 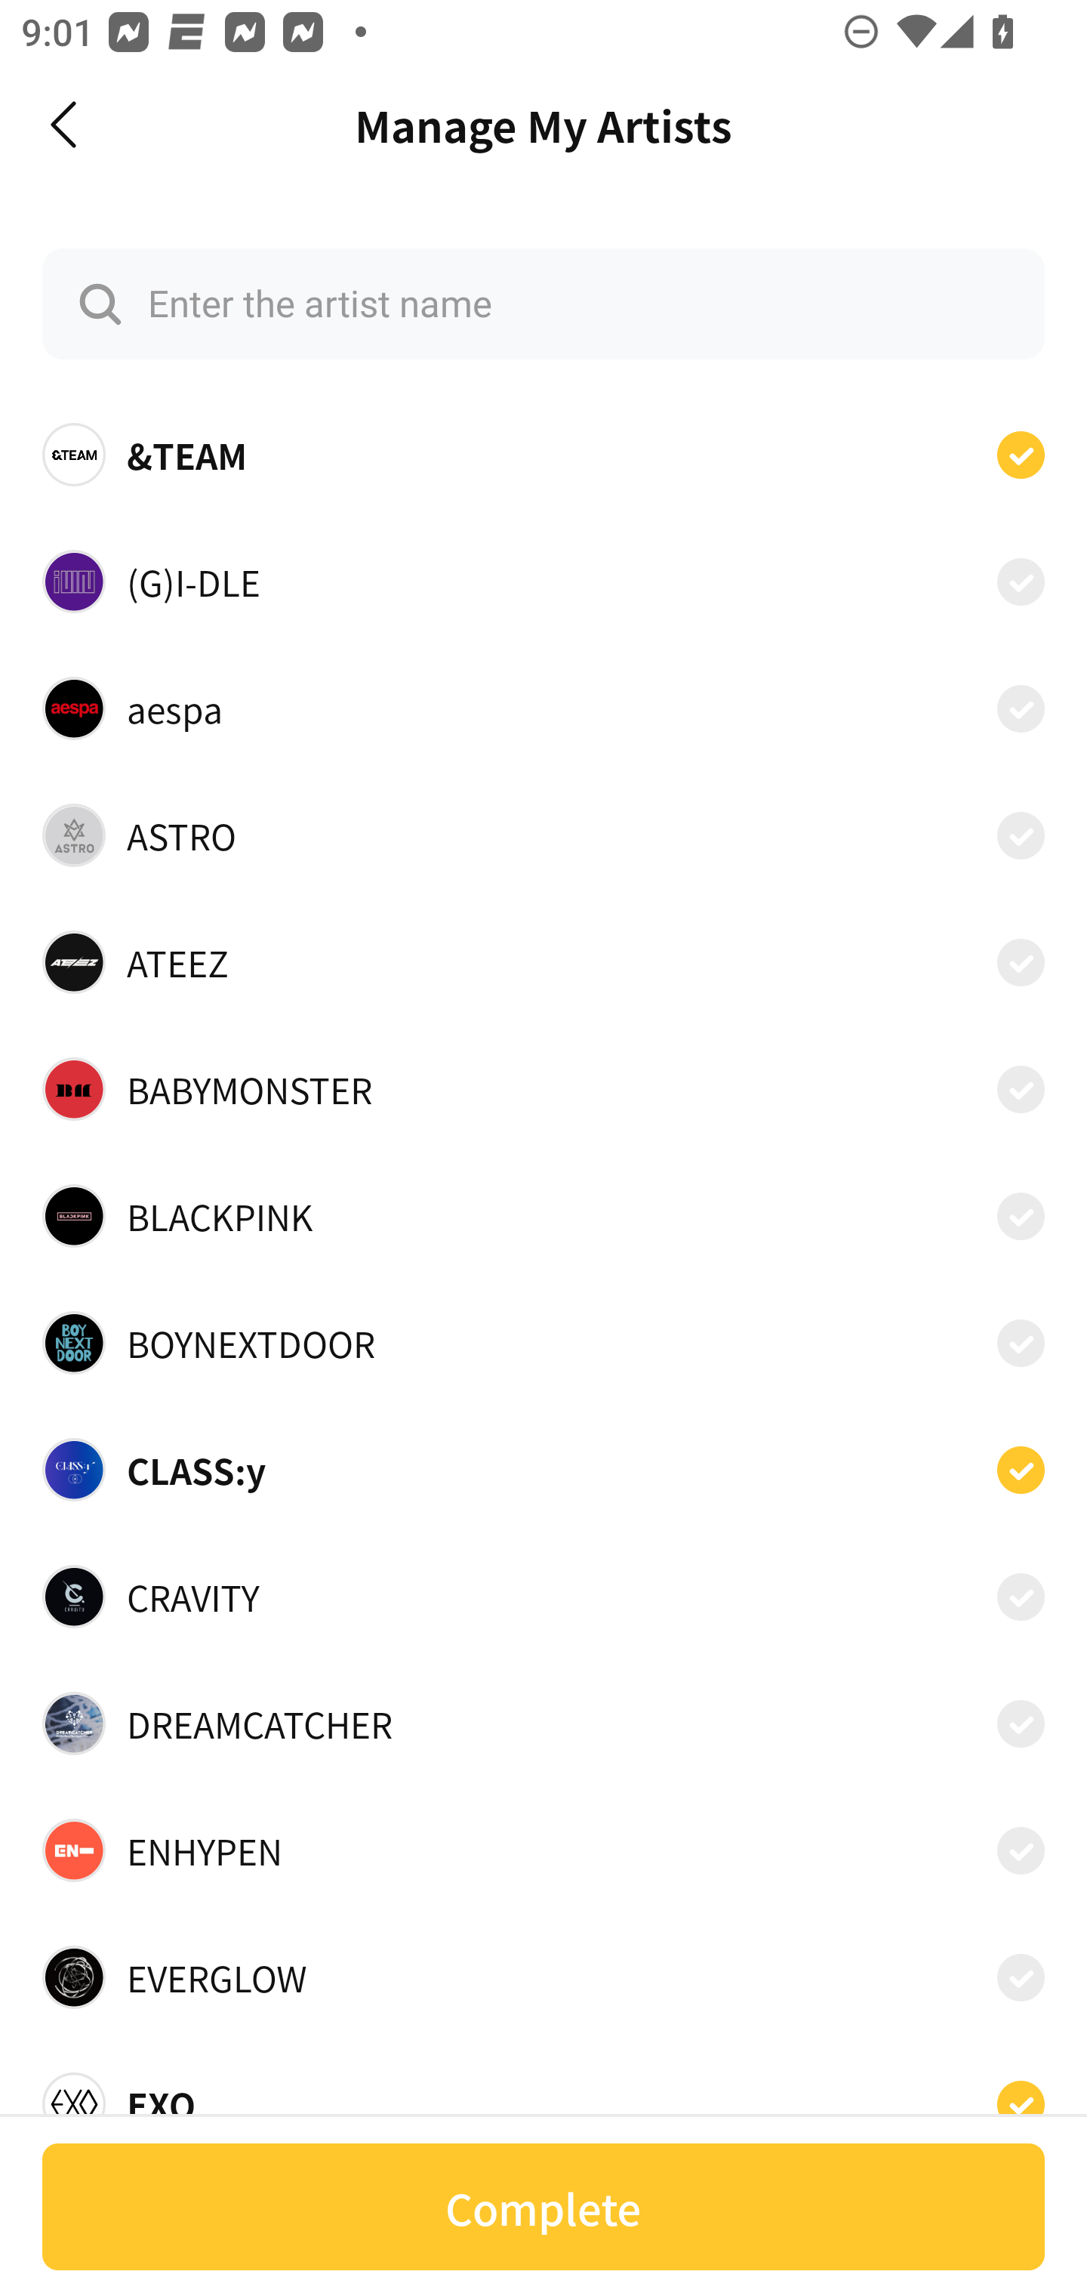 What do you see at coordinates (543, 2095) in the screenshot?
I see `EXO` at bounding box center [543, 2095].